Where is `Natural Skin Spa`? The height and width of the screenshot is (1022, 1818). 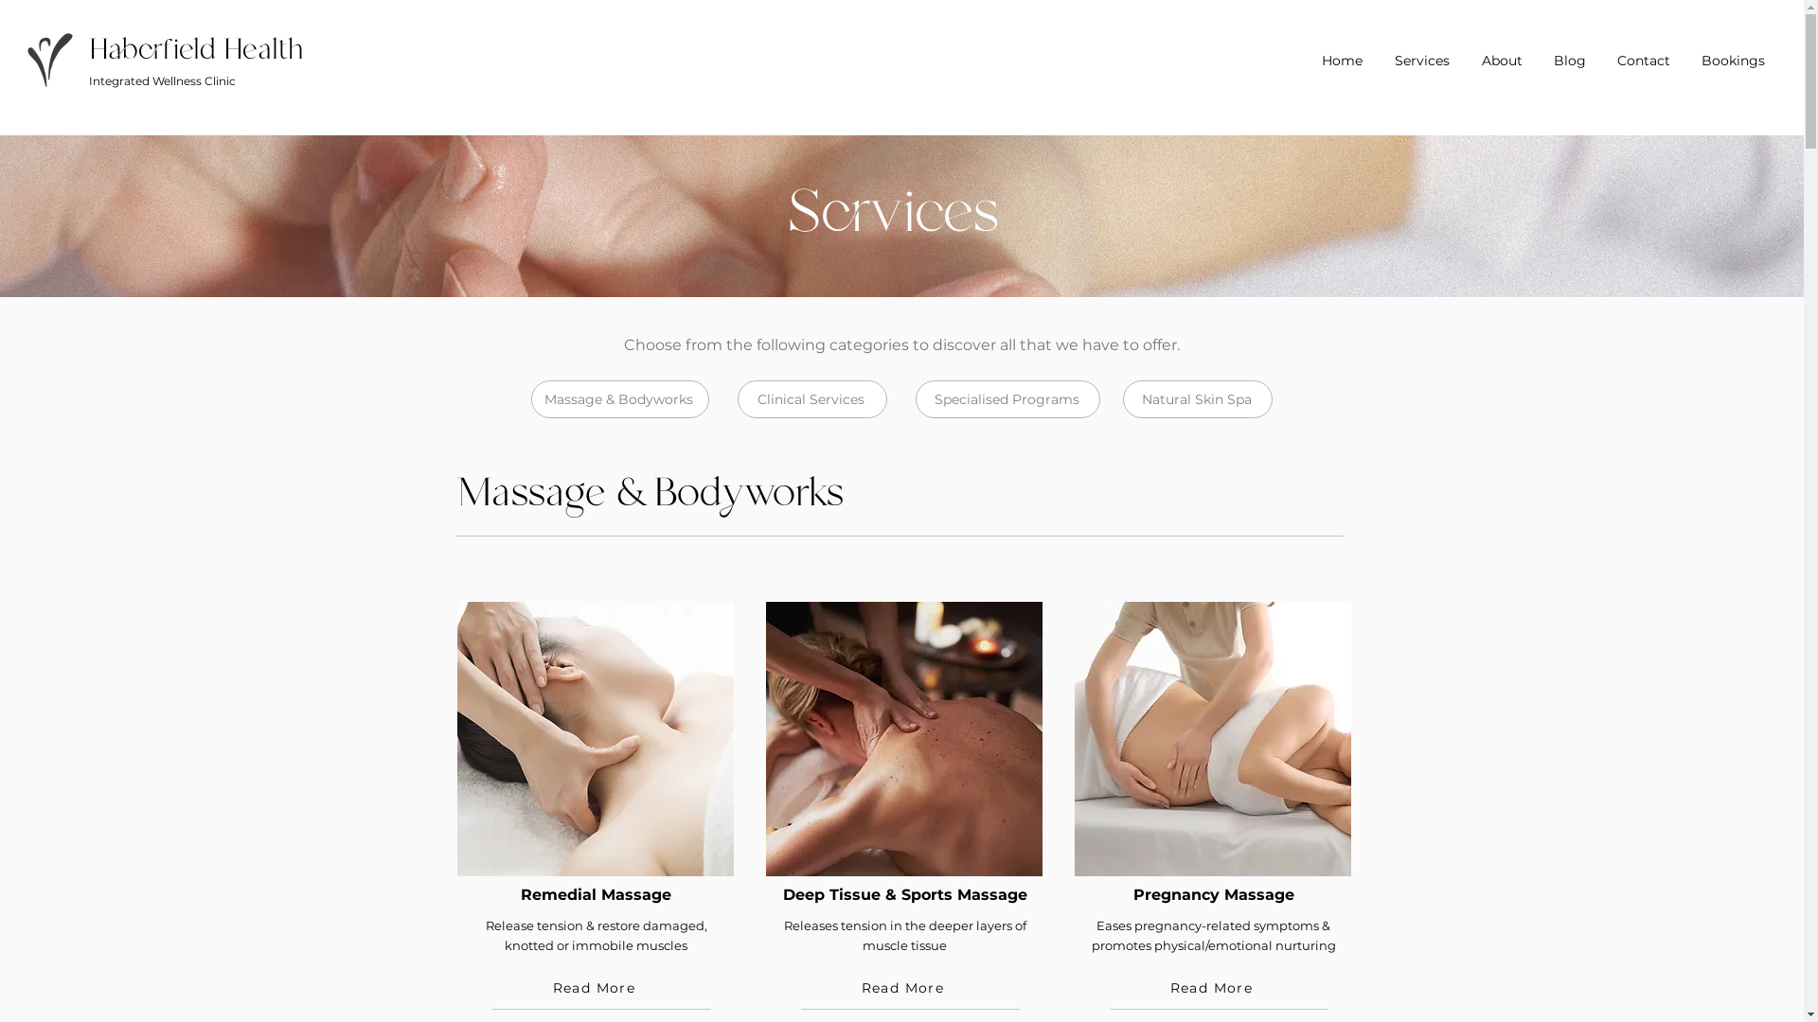 Natural Skin Spa is located at coordinates (1198, 399).